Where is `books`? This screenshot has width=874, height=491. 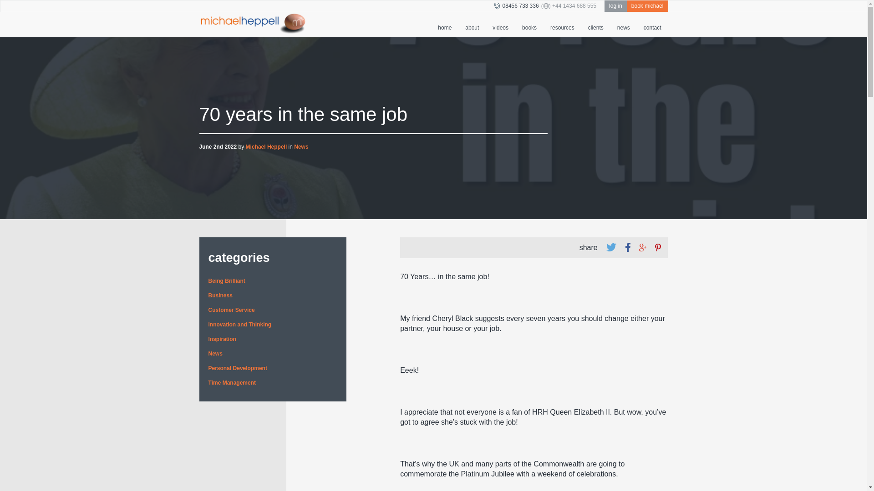 books is located at coordinates (529, 25).